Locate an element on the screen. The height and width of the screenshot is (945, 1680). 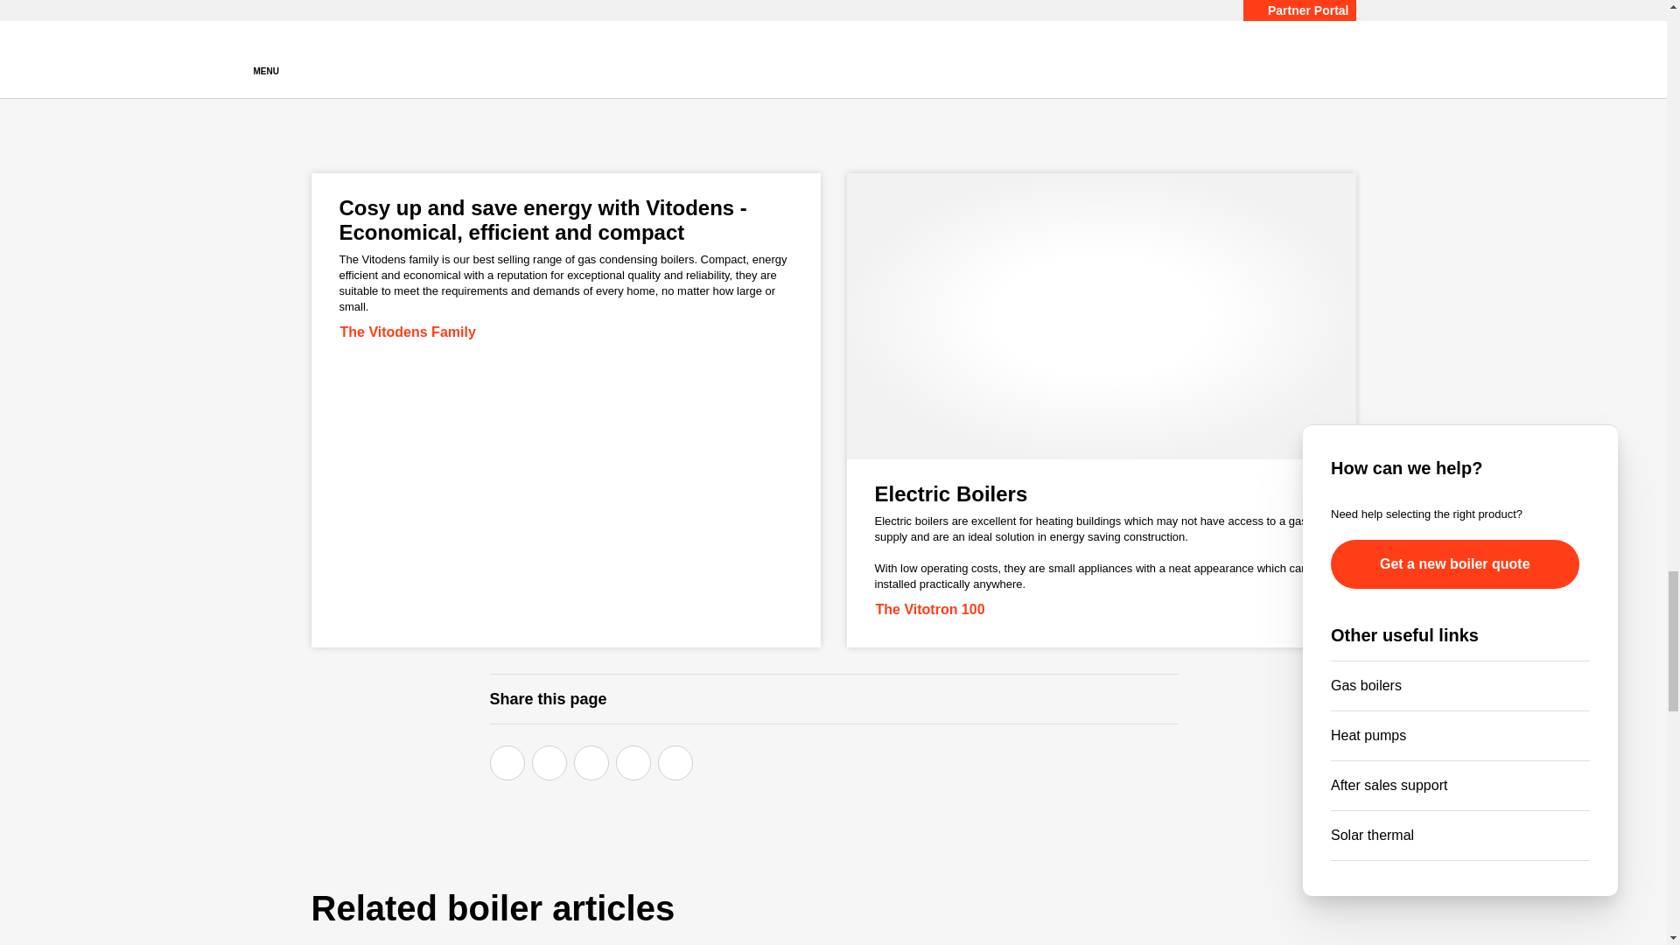
Vitotron is located at coordinates (1101, 315).